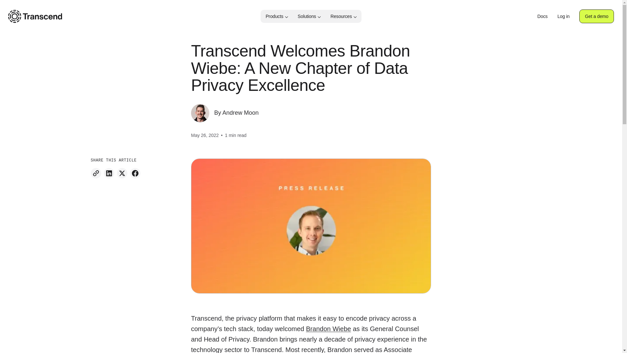  Describe the element at coordinates (563, 16) in the screenshot. I see `Log in` at that location.